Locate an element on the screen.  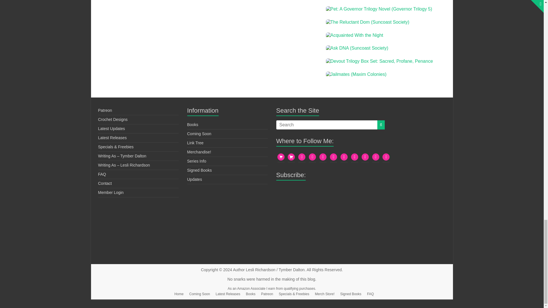
Twitter is located at coordinates (323, 157).